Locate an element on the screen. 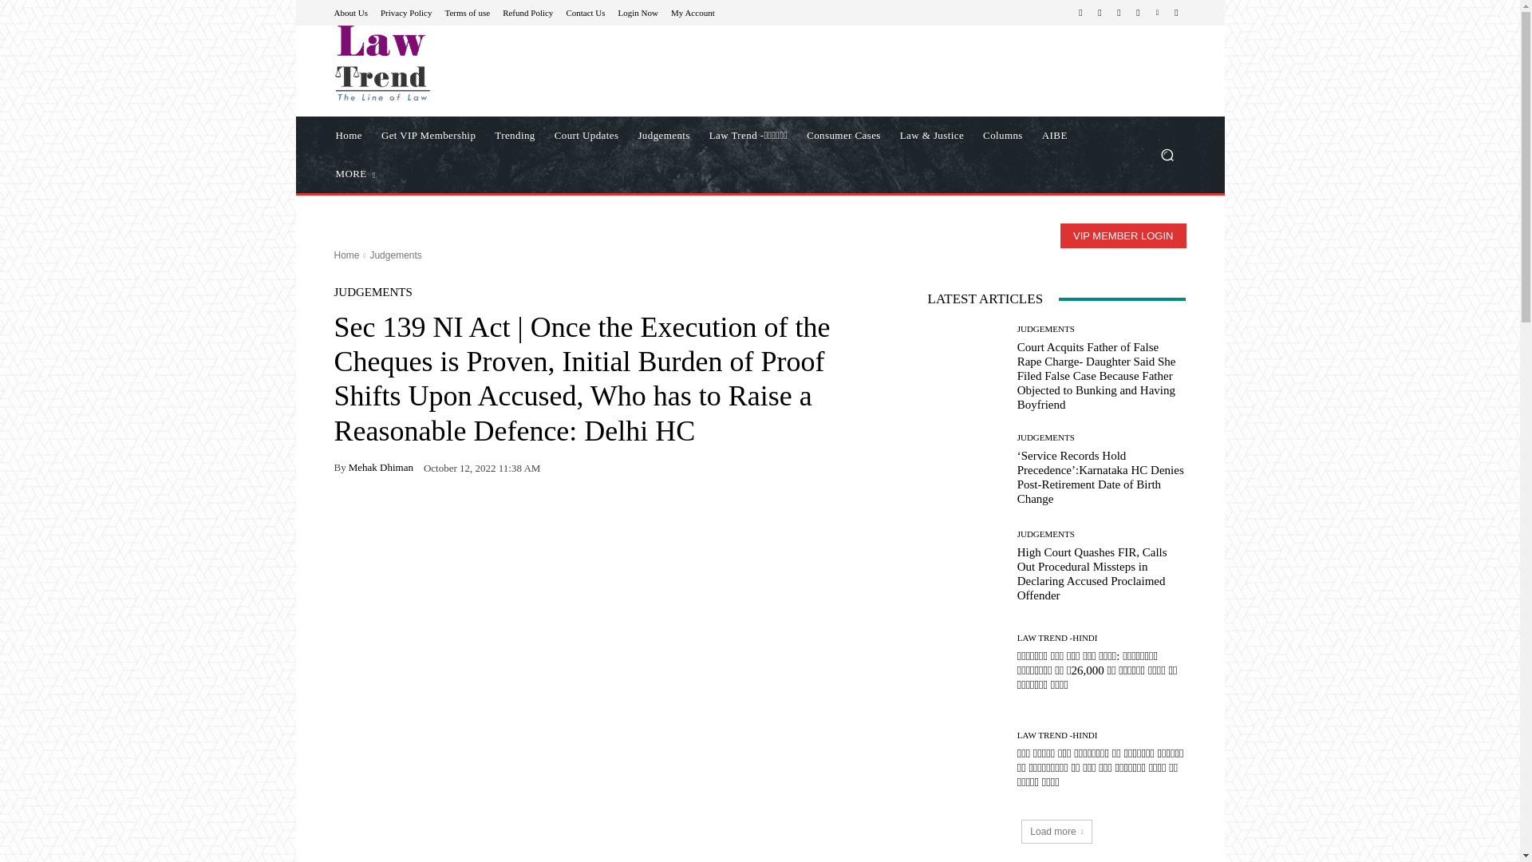 The image size is (1532, 862). Instagram is located at coordinates (1100, 13).